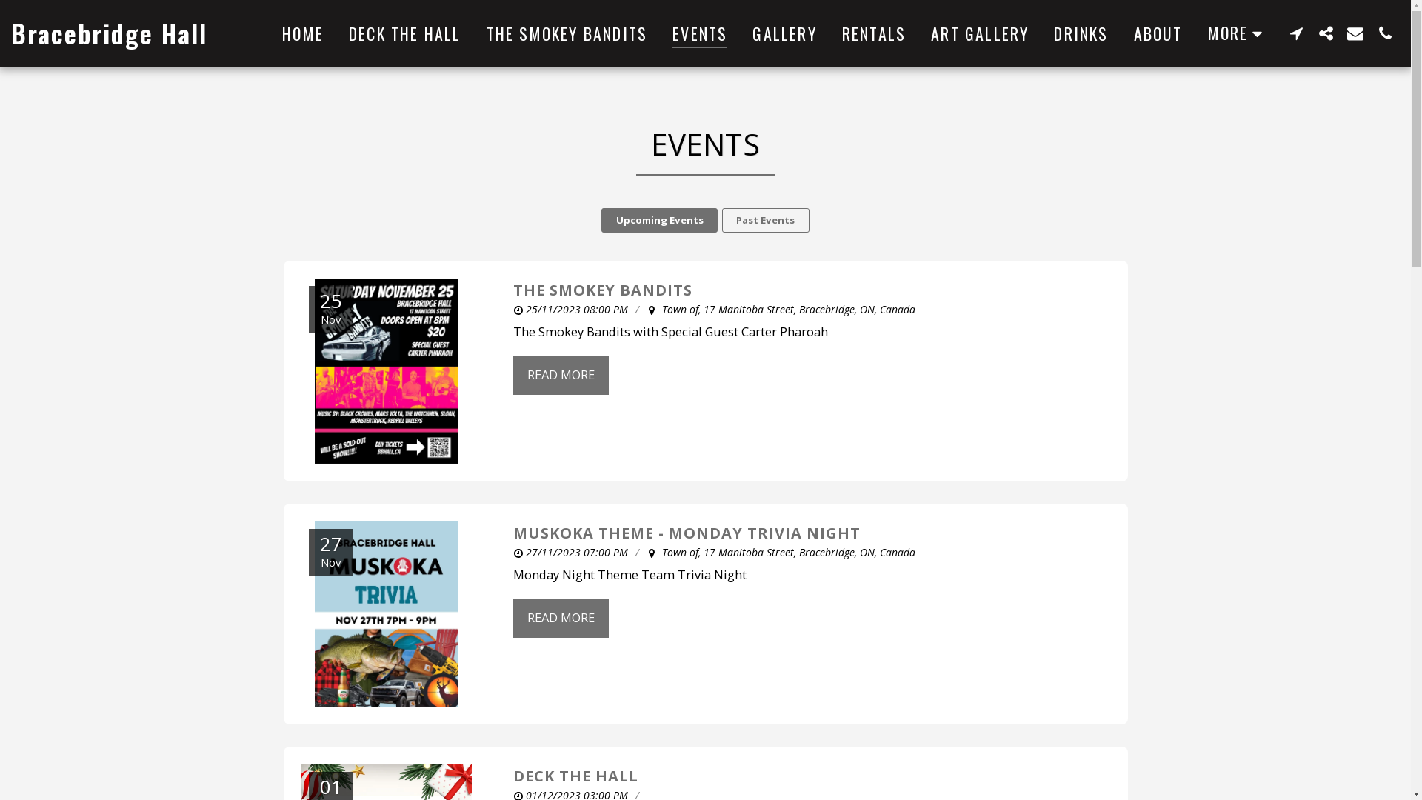 This screenshot has width=1422, height=800. I want to click on Past Events, so click(766, 221).